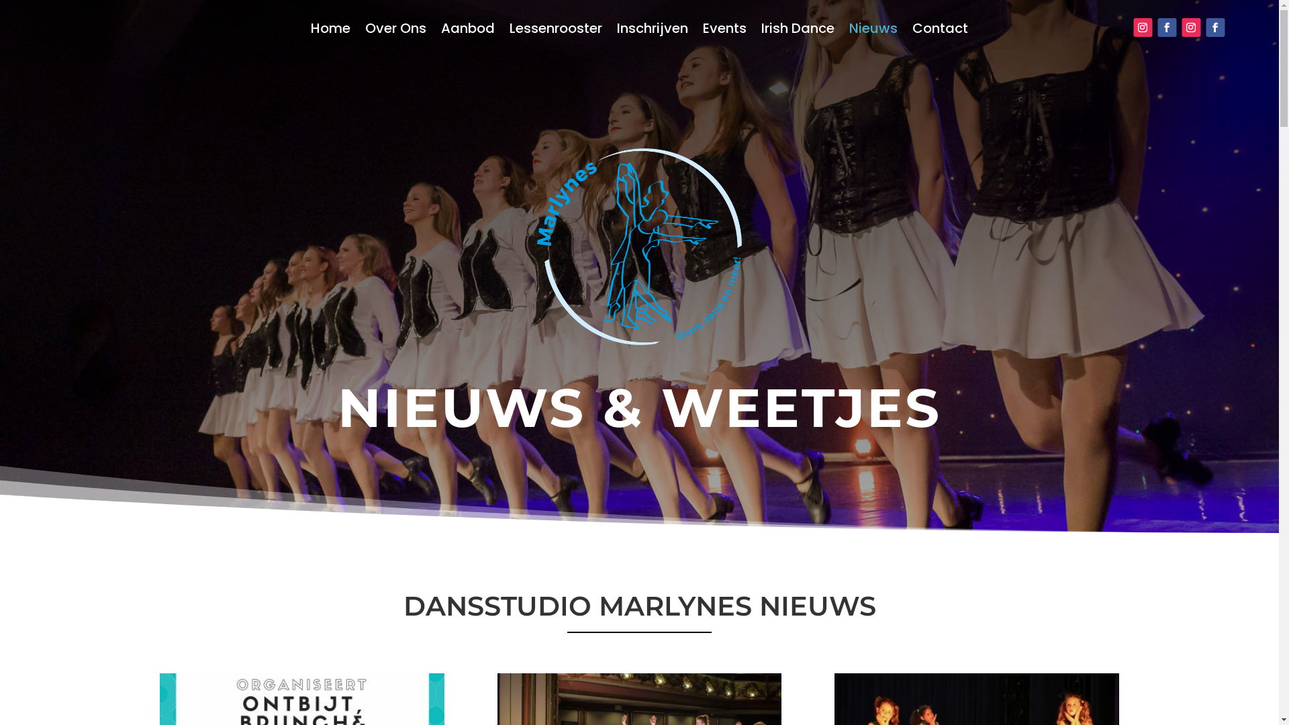 The width and height of the screenshot is (1289, 725). Describe the element at coordinates (653, 31) in the screenshot. I see `Inschrijven` at that location.